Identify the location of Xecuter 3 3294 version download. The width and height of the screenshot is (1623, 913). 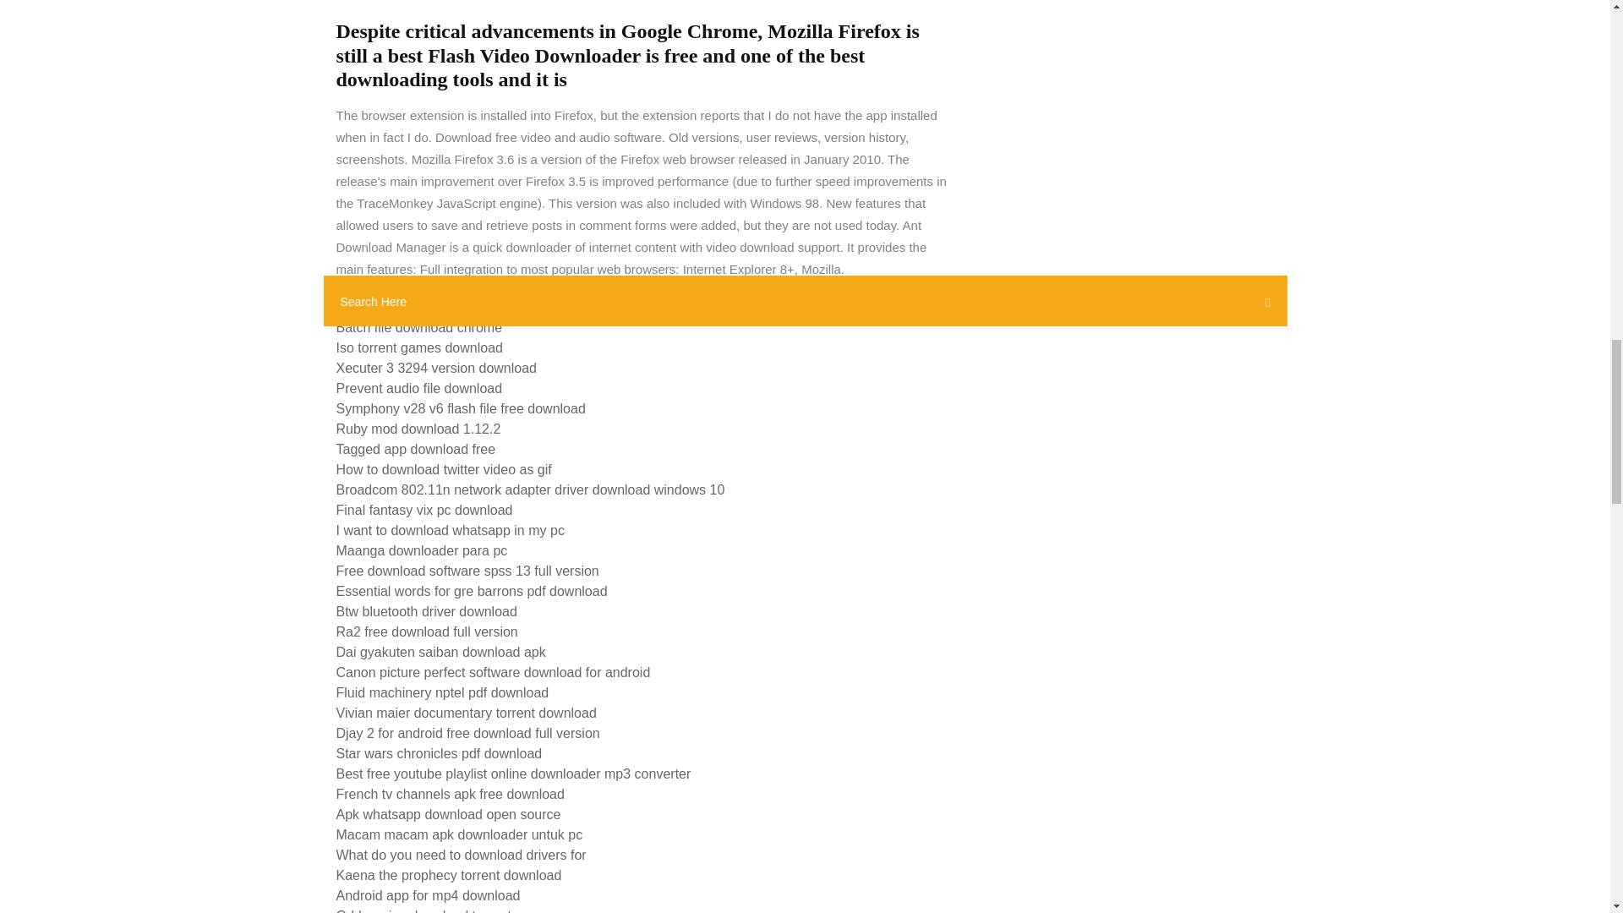
(436, 367).